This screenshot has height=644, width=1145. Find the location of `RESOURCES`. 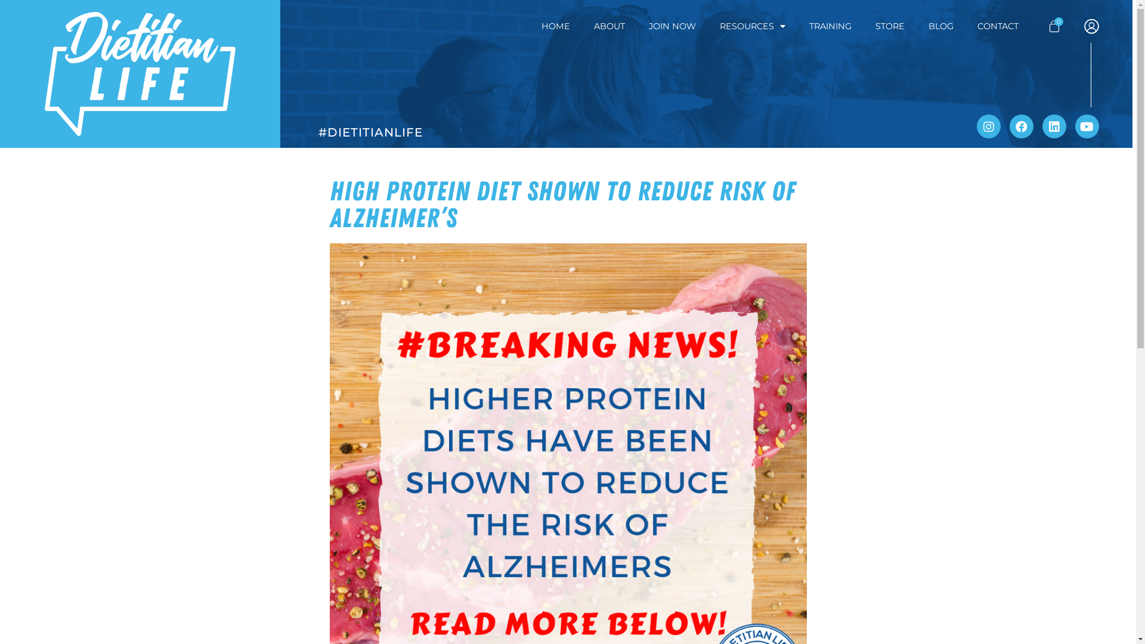

RESOURCES is located at coordinates (753, 26).